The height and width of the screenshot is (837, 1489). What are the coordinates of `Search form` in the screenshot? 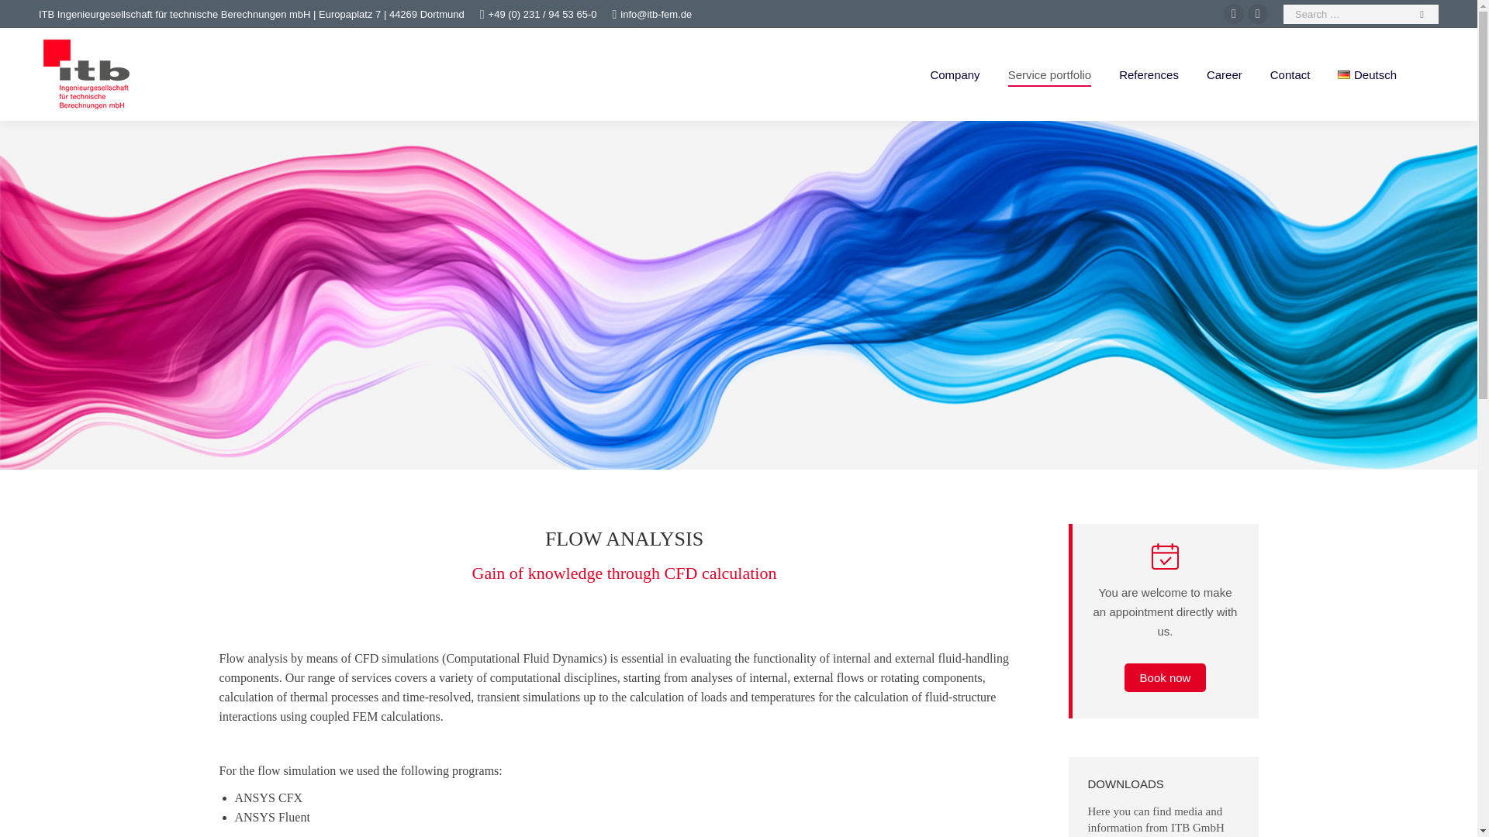 It's located at (1360, 14).